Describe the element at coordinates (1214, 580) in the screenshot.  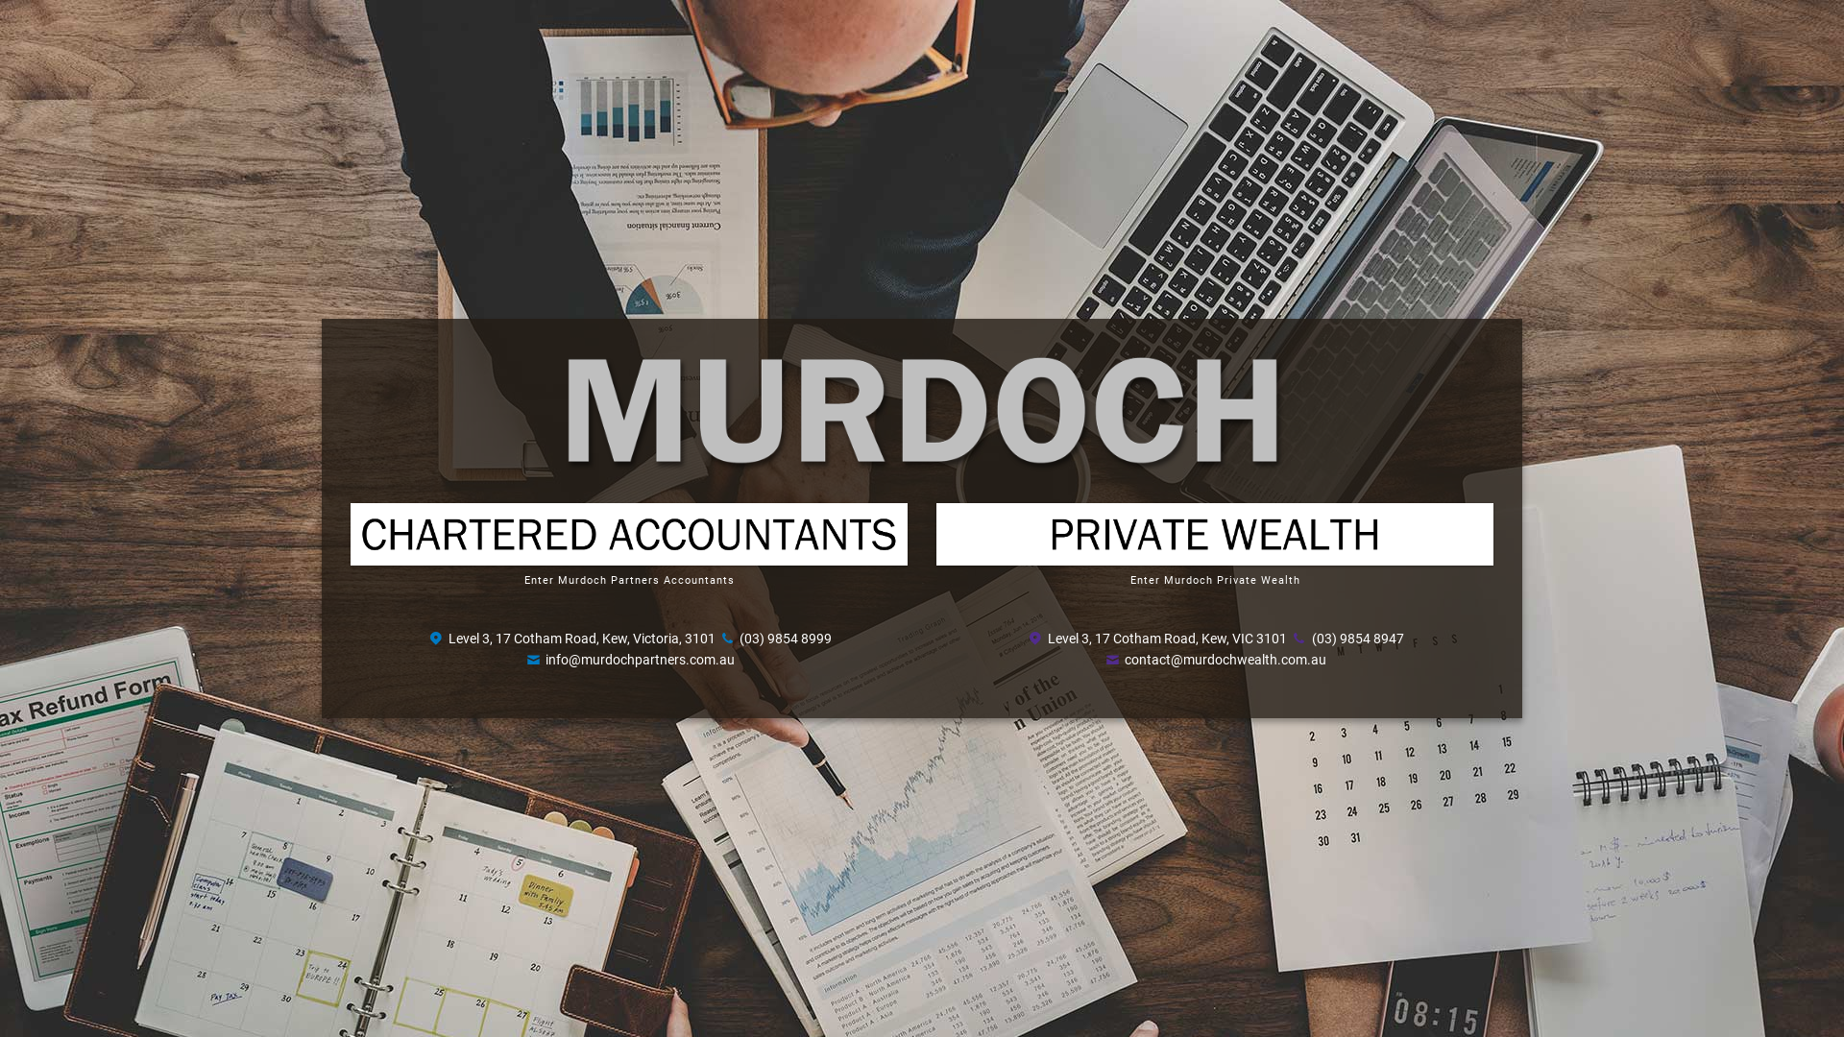
I see `Enter Murdoch Private Wealth` at that location.